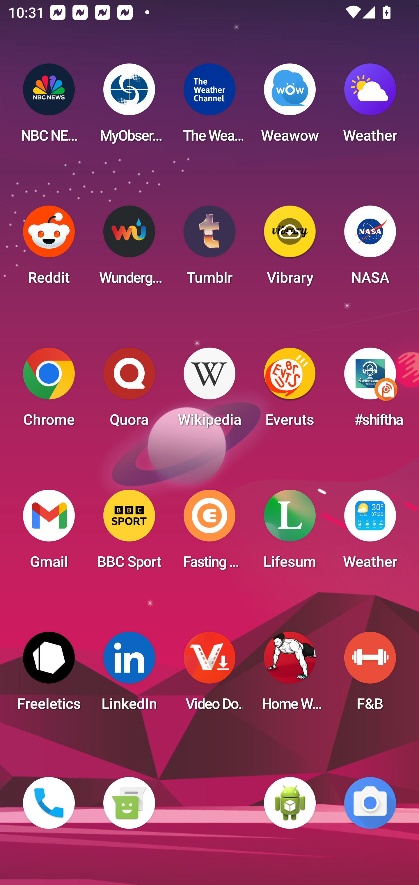  What do you see at coordinates (370, 107) in the screenshot?
I see `Weather` at bounding box center [370, 107].